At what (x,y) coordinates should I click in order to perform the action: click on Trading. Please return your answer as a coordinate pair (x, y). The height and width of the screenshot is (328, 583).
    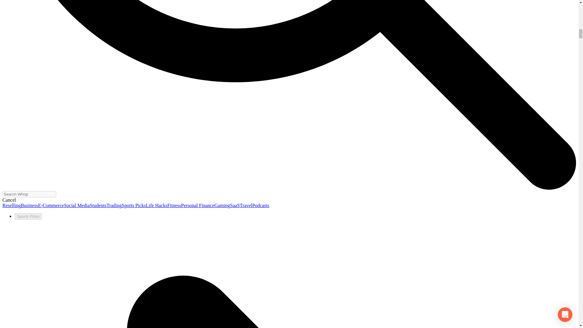
    Looking at the image, I should click on (114, 205).